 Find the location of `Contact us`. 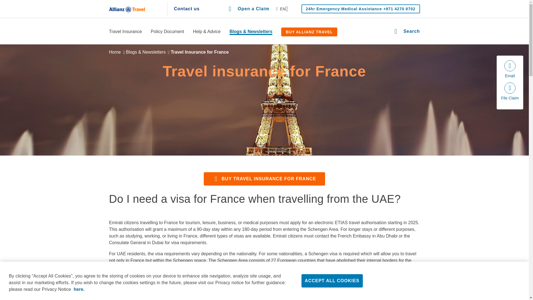

Contact us is located at coordinates (187, 9).